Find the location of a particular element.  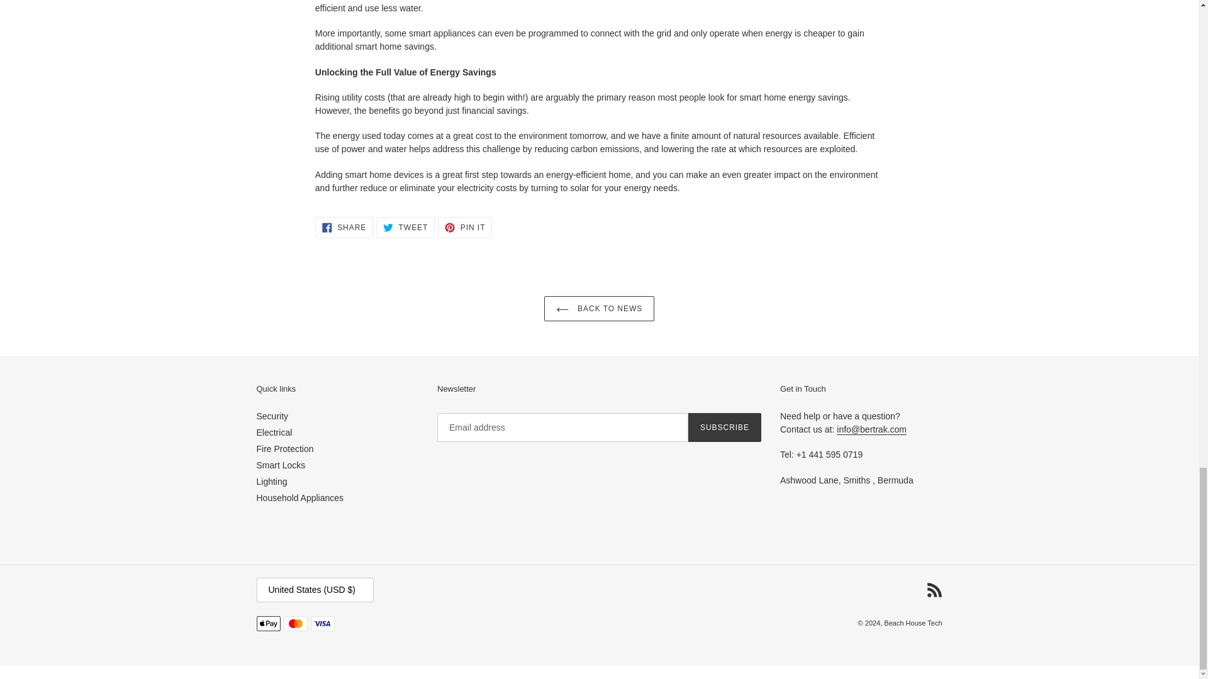

Electrical is located at coordinates (300, 498).